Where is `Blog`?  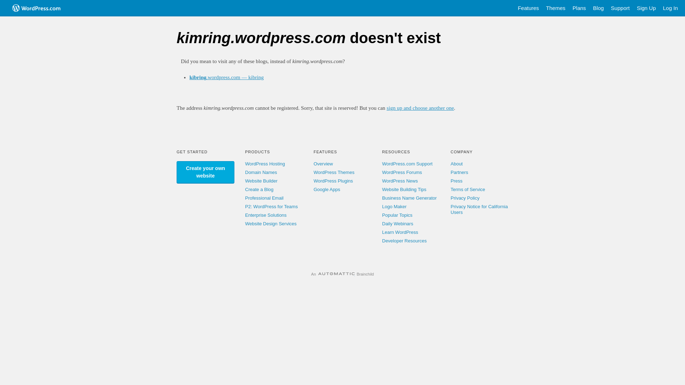 Blog is located at coordinates (598, 8).